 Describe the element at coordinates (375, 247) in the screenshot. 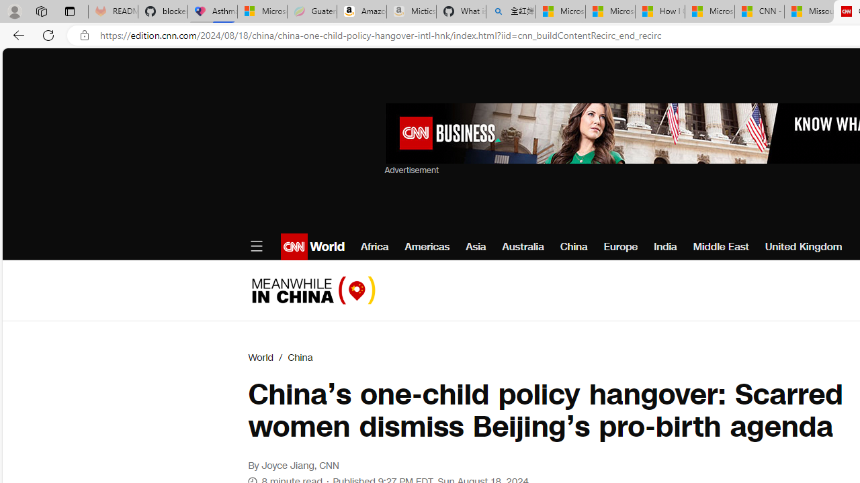

I see `Africa` at that location.